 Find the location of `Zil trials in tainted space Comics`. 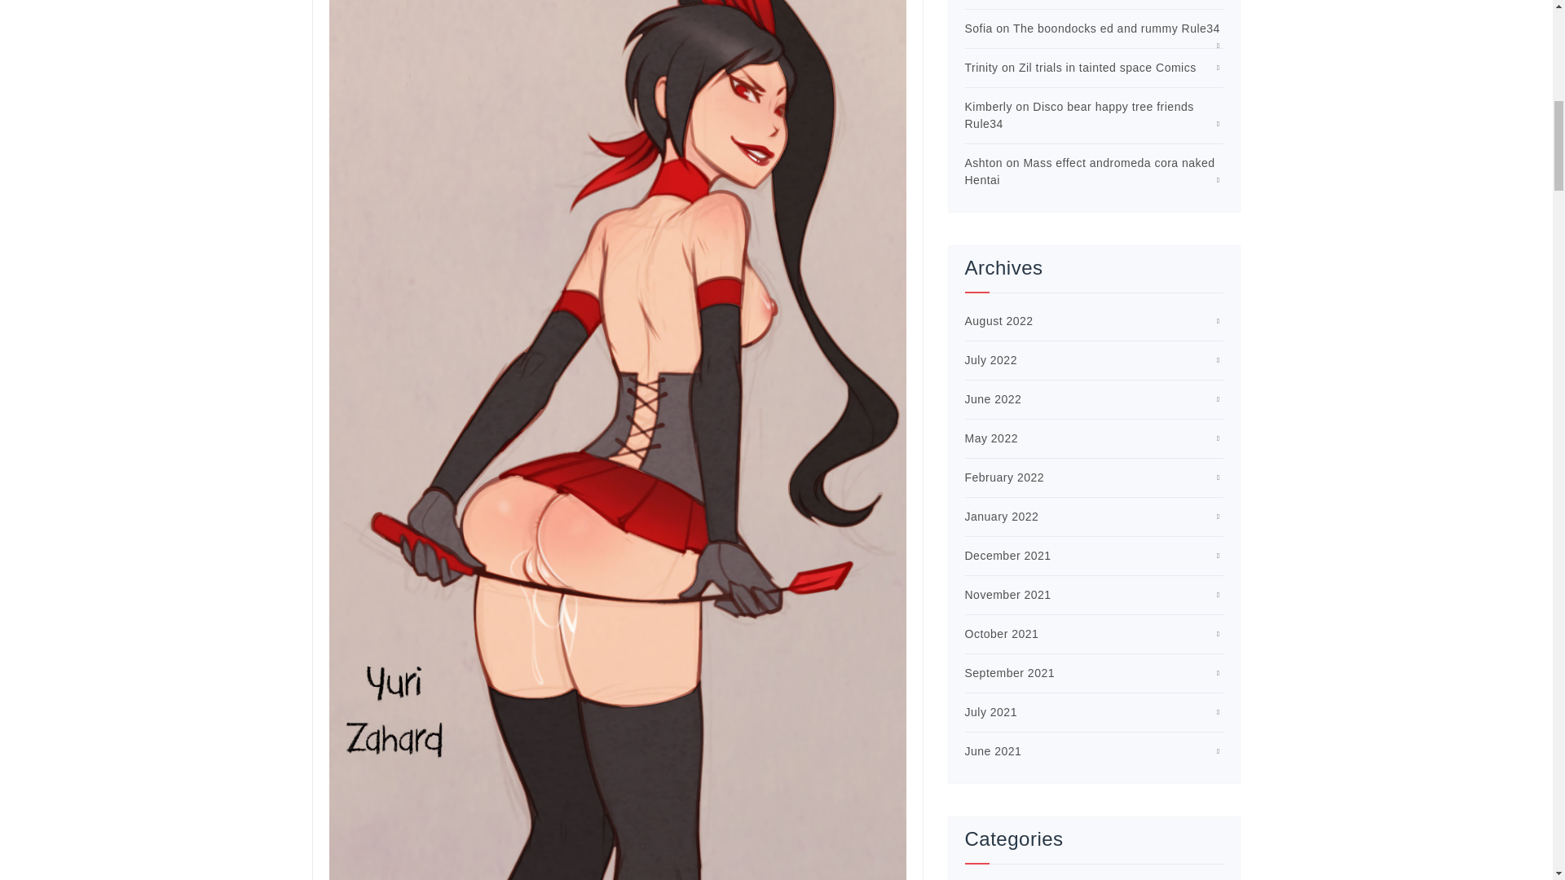

Zil trials in tainted space Comics is located at coordinates (1107, 67).